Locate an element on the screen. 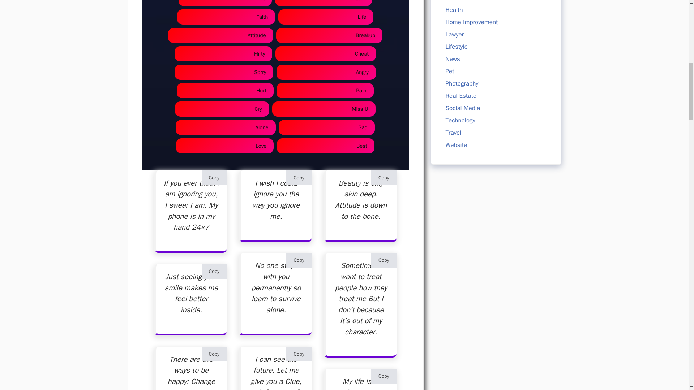 The image size is (694, 390). Copy to Clipboard is located at coordinates (214, 178).